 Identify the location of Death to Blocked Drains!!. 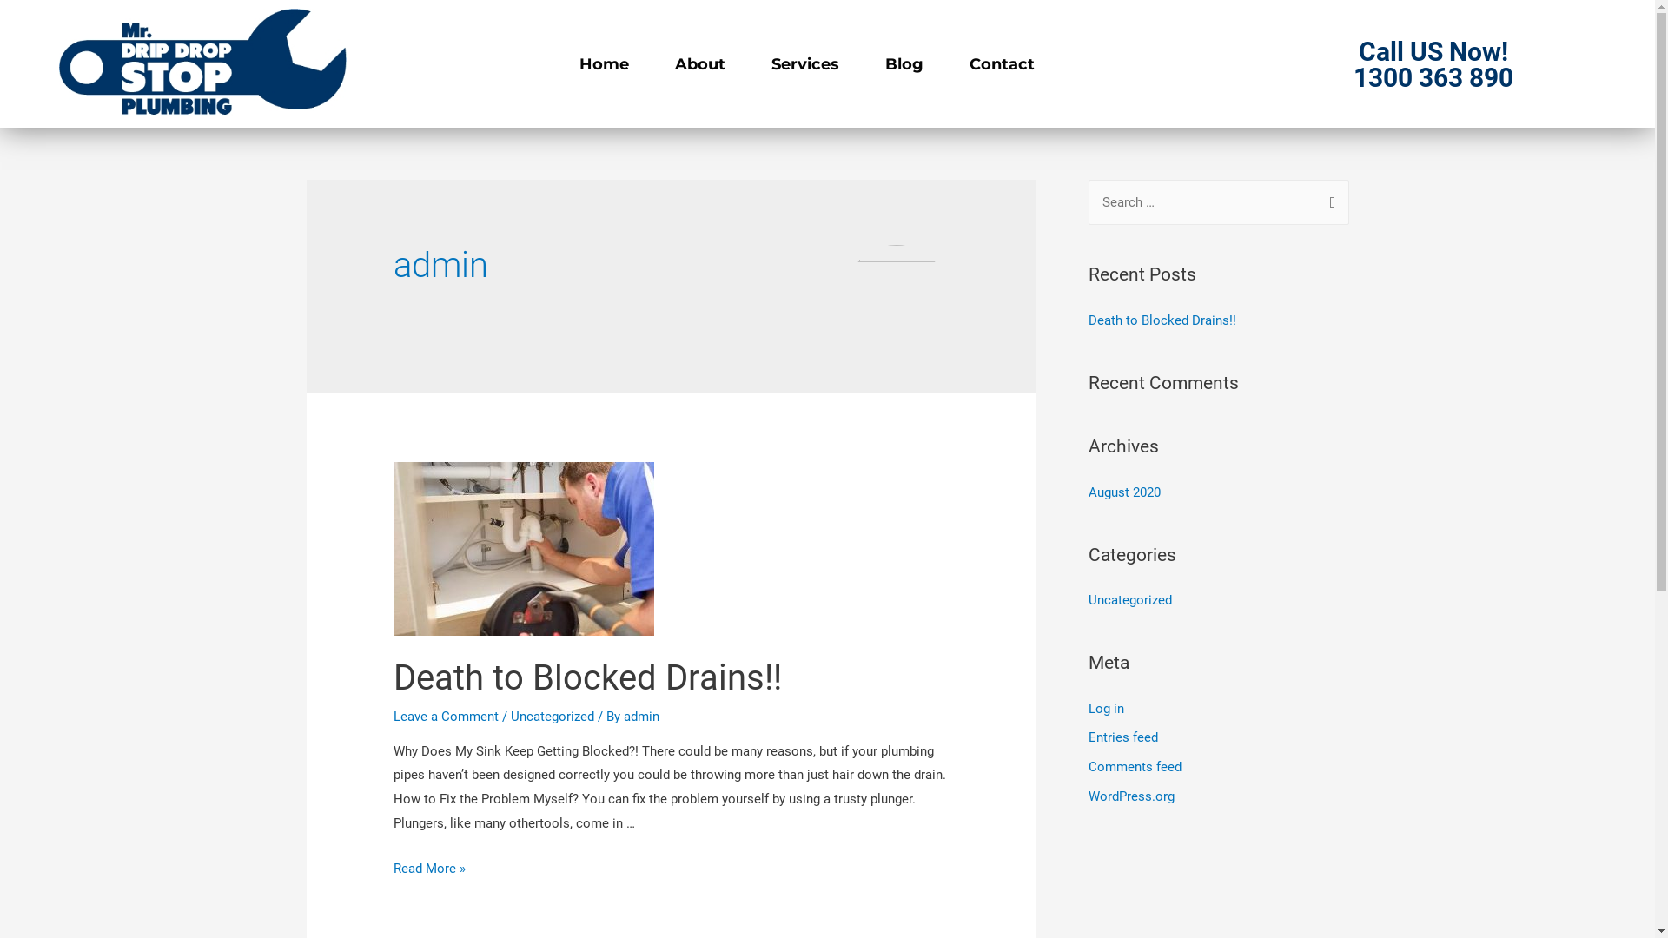
(1162, 320).